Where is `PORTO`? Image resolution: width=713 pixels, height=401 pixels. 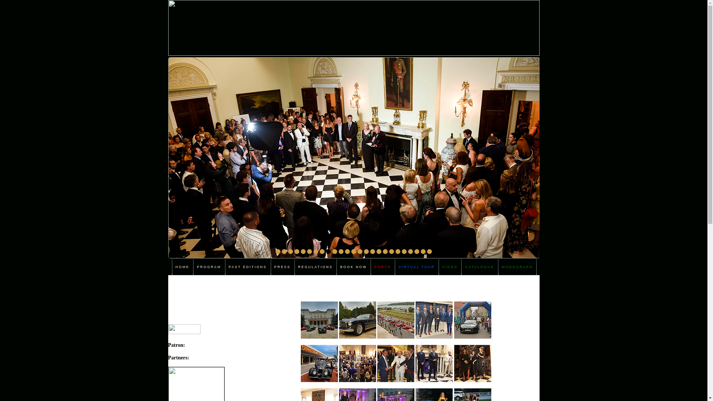 PORTO is located at coordinates (382, 267).